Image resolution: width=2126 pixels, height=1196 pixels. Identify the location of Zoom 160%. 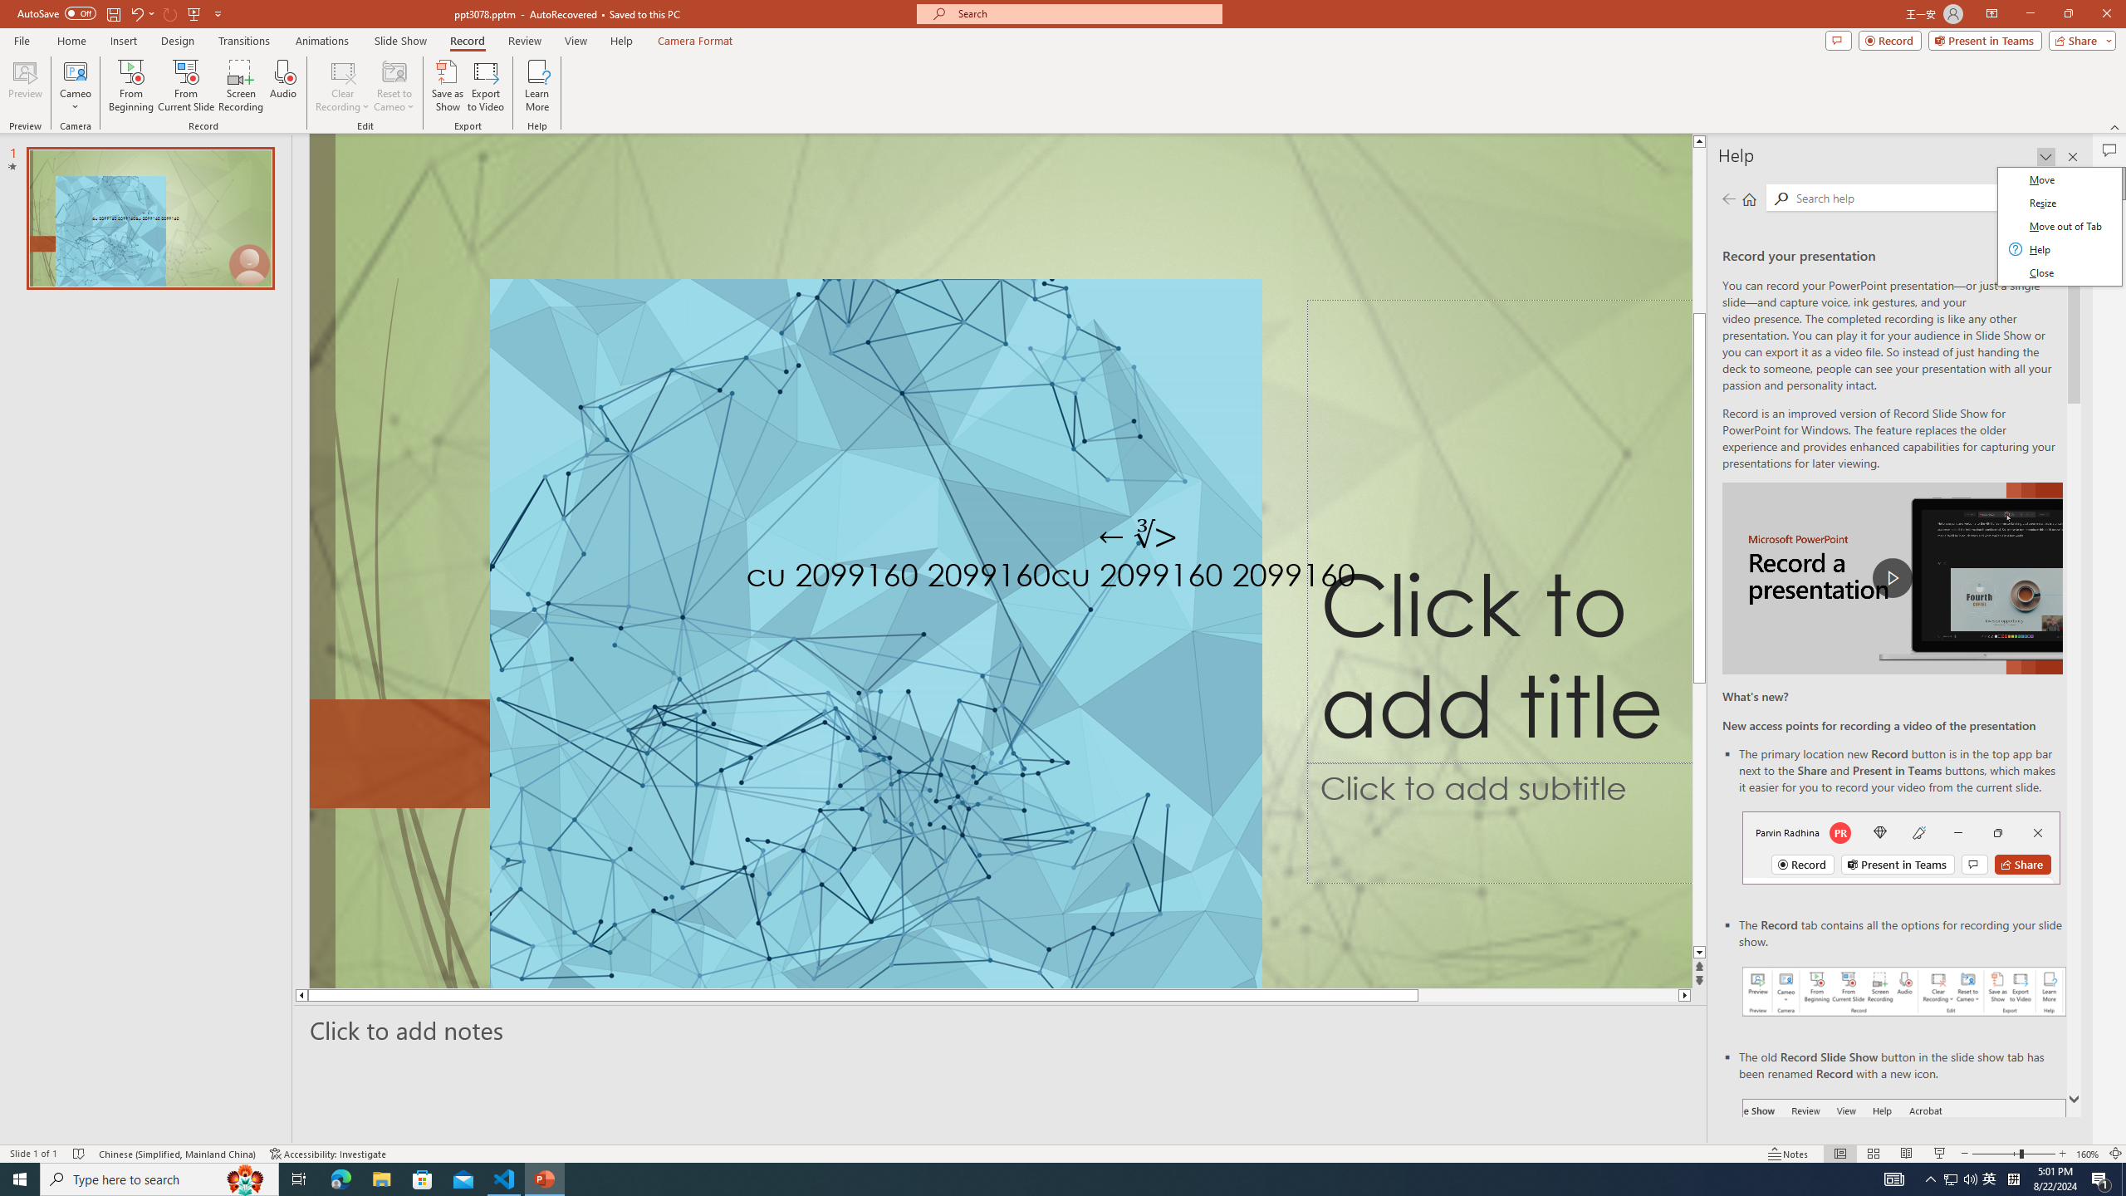
(2088, 1154).